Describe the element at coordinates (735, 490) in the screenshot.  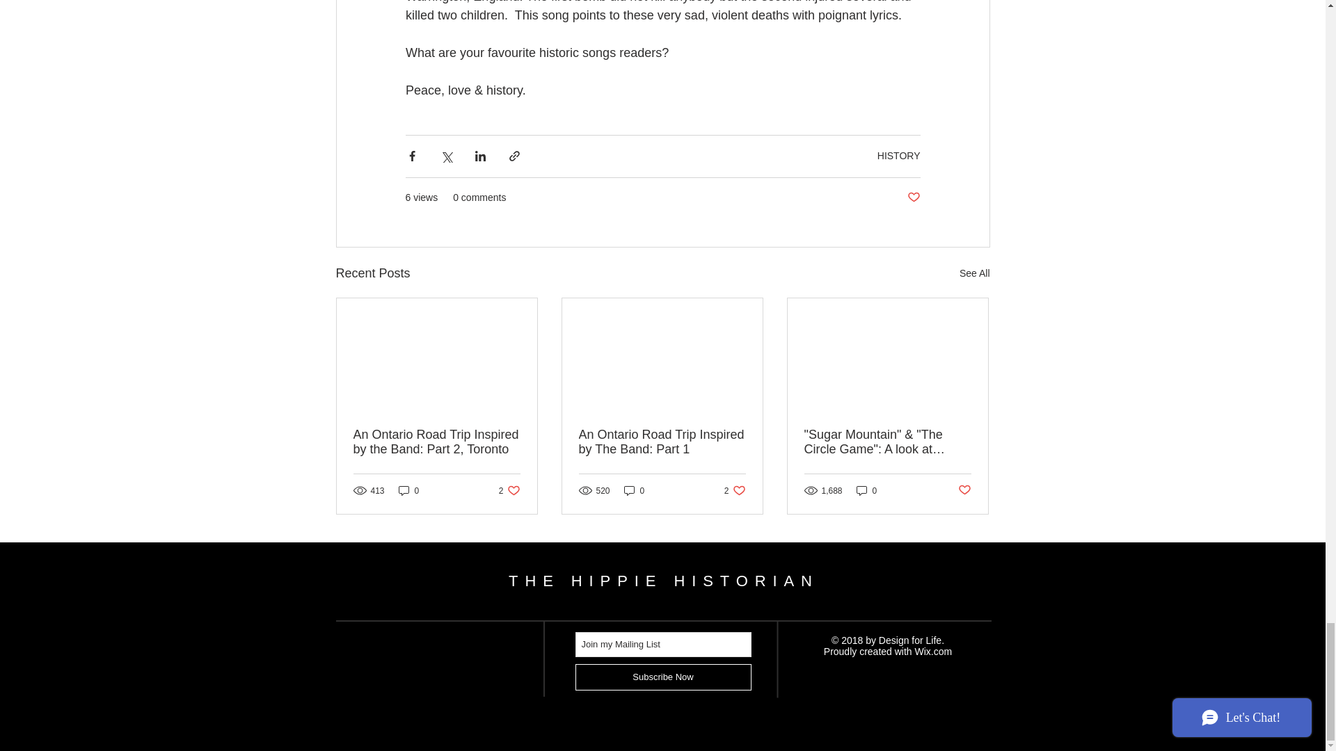
I see `Post not marked as liked` at that location.